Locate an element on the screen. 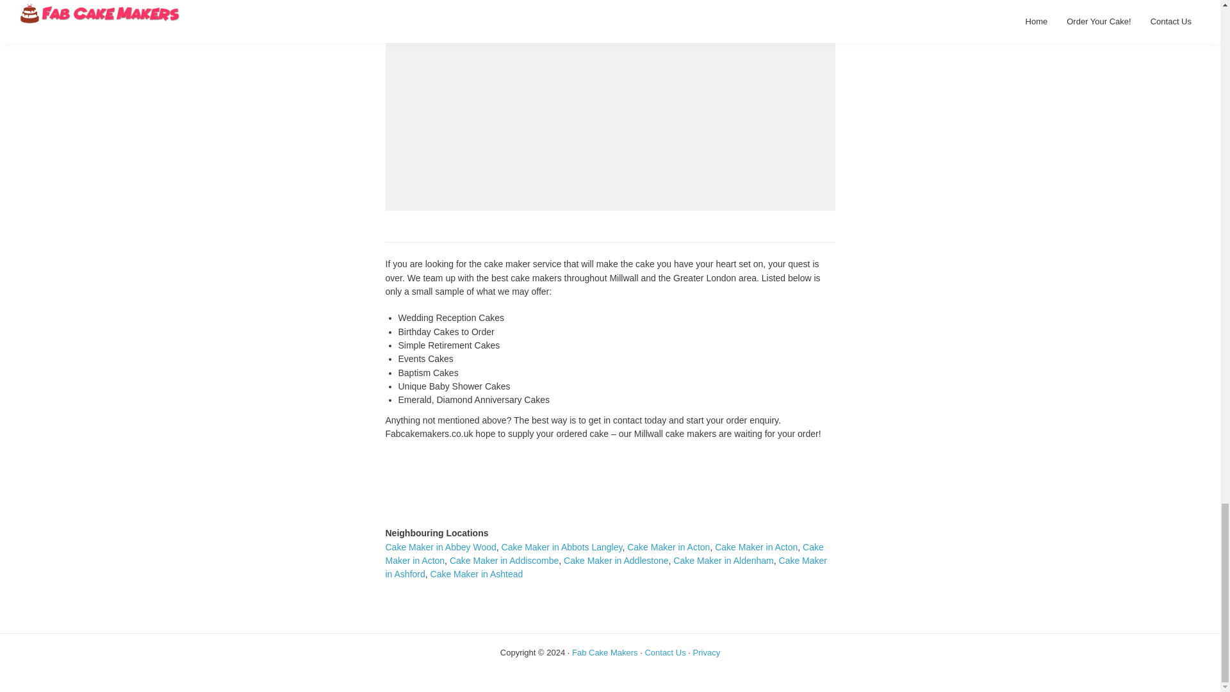 This screenshot has height=692, width=1230. Cake Maker in Ashtead is located at coordinates (477, 573).